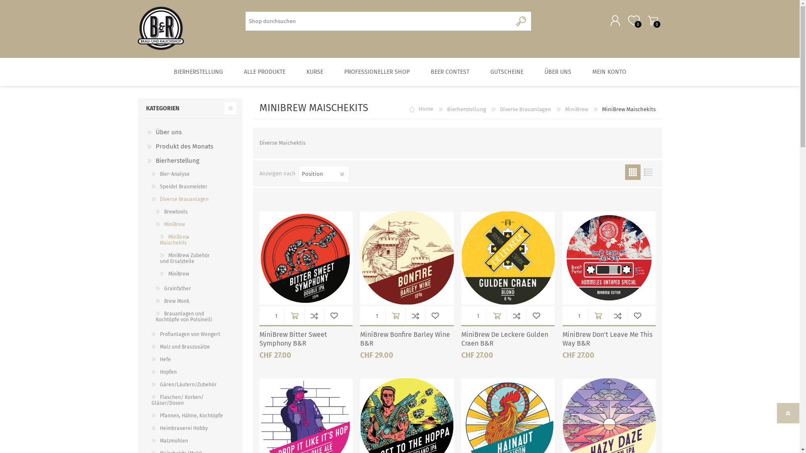  What do you see at coordinates (598, 315) in the screenshot?
I see `in Warenkorb` at bounding box center [598, 315].